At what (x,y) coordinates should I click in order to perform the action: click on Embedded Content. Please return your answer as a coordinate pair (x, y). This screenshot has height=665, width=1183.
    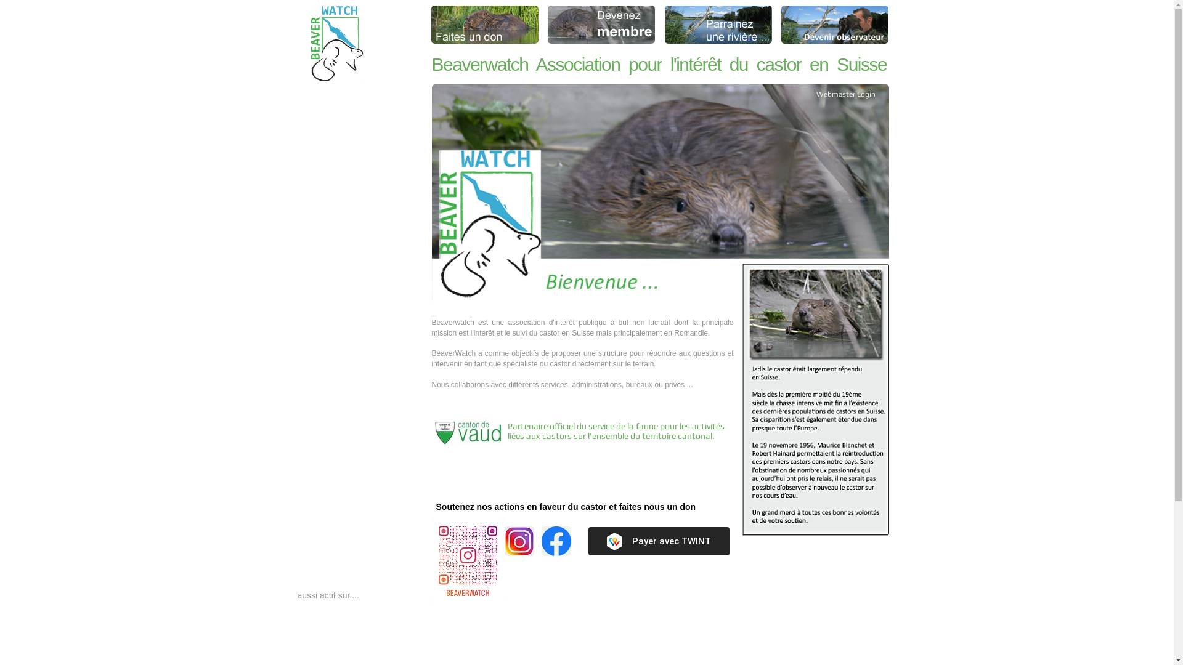
    Looking at the image, I should click on (658, 541).